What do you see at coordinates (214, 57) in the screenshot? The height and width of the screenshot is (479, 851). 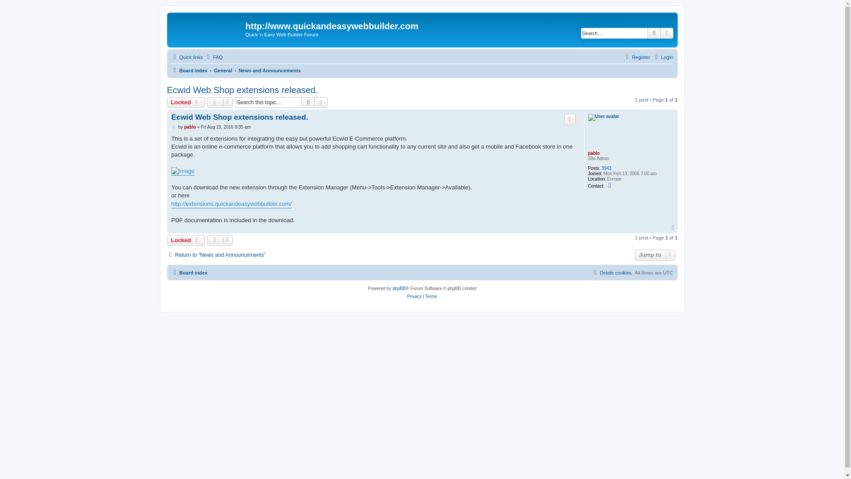 I see `FAQ` at bounding box center [214, 57].